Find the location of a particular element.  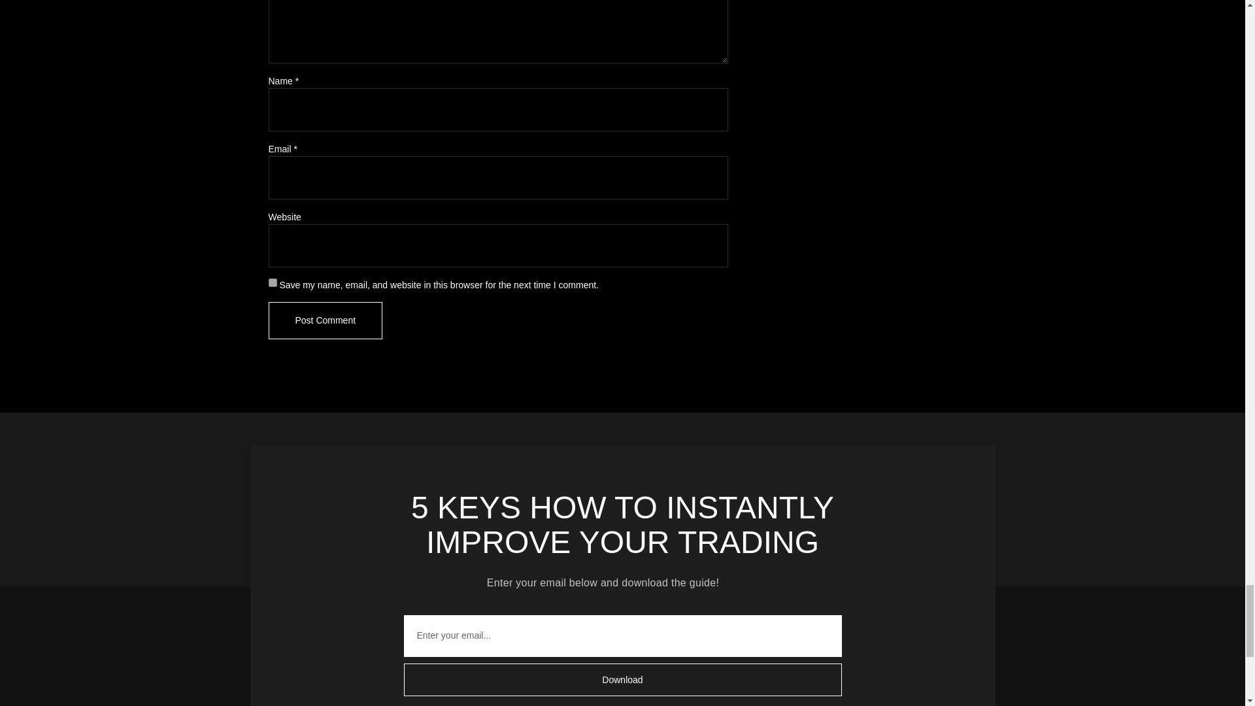

Download is located at coordinates (622, 655).